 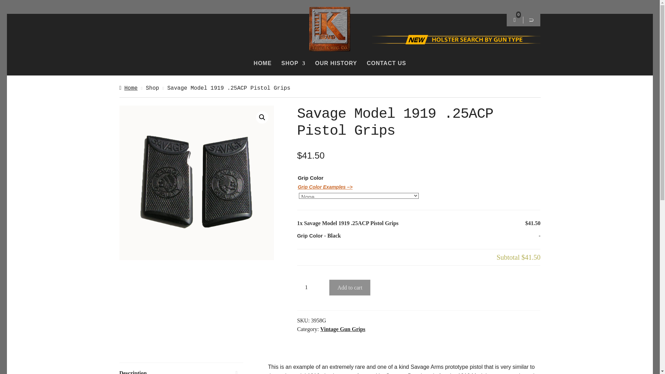 What do you see at coordinates (336, 63) in the screenshot?
I see `OUR HISTORY` at bounding box center [336, 63].